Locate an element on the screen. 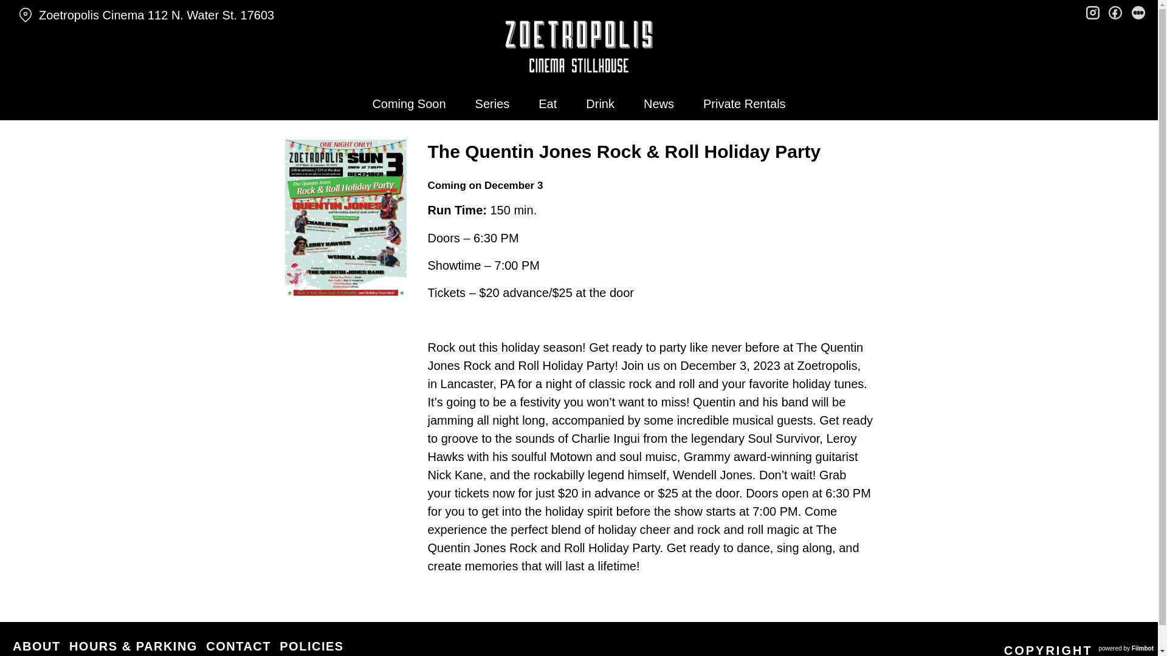  Series is located at coordinates (492, 103).